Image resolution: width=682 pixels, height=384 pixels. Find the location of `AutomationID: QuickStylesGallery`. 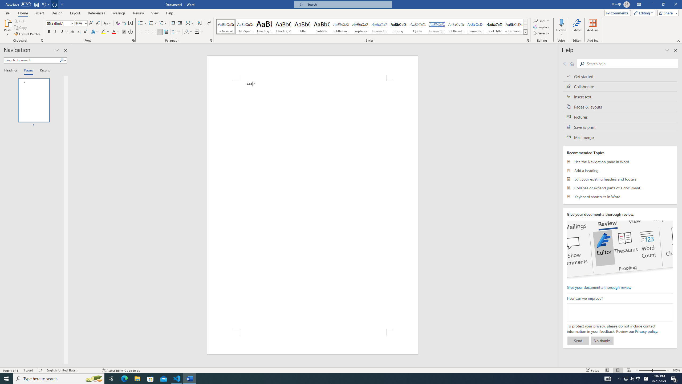

AutomationID: QuickStylesGallery is located at coordinates (372, 27).